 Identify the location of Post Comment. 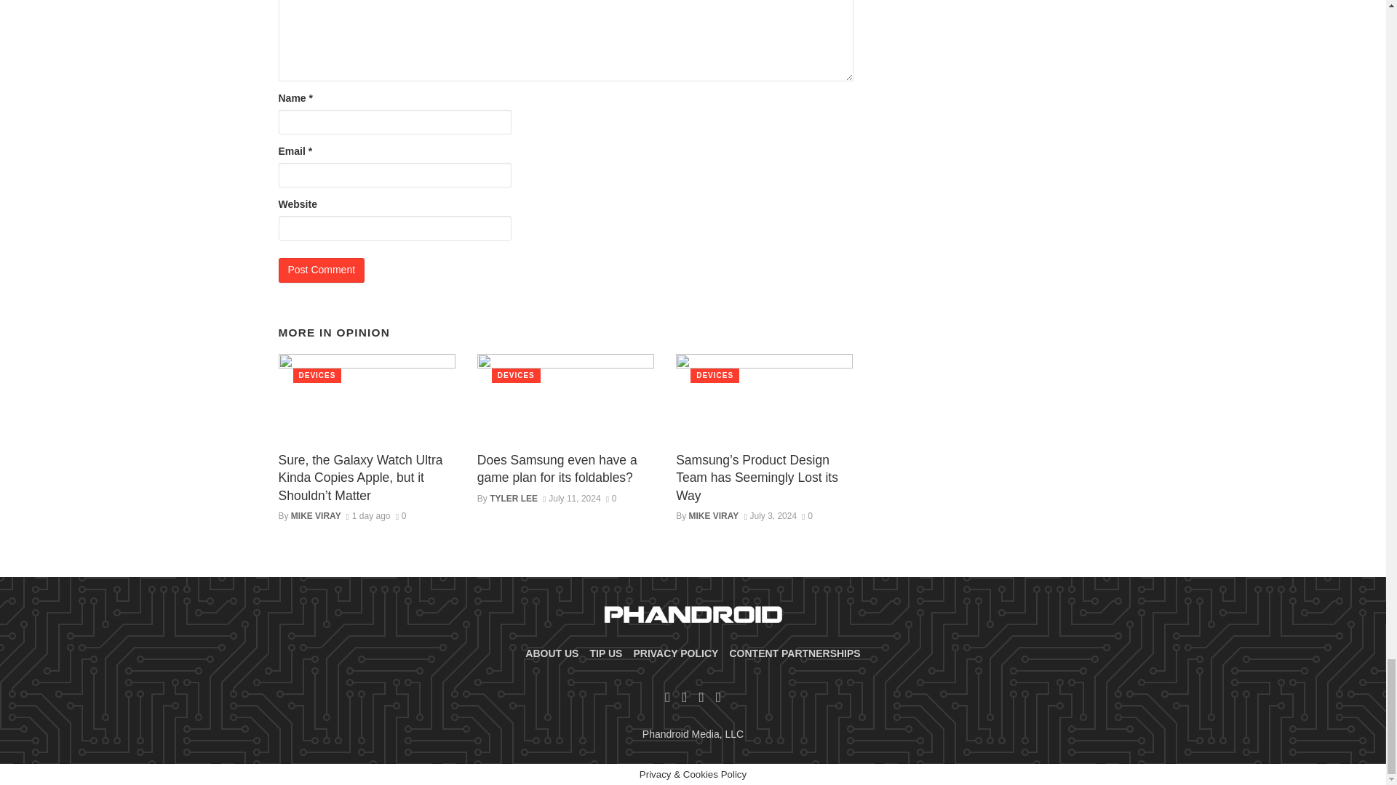
(322, 270).